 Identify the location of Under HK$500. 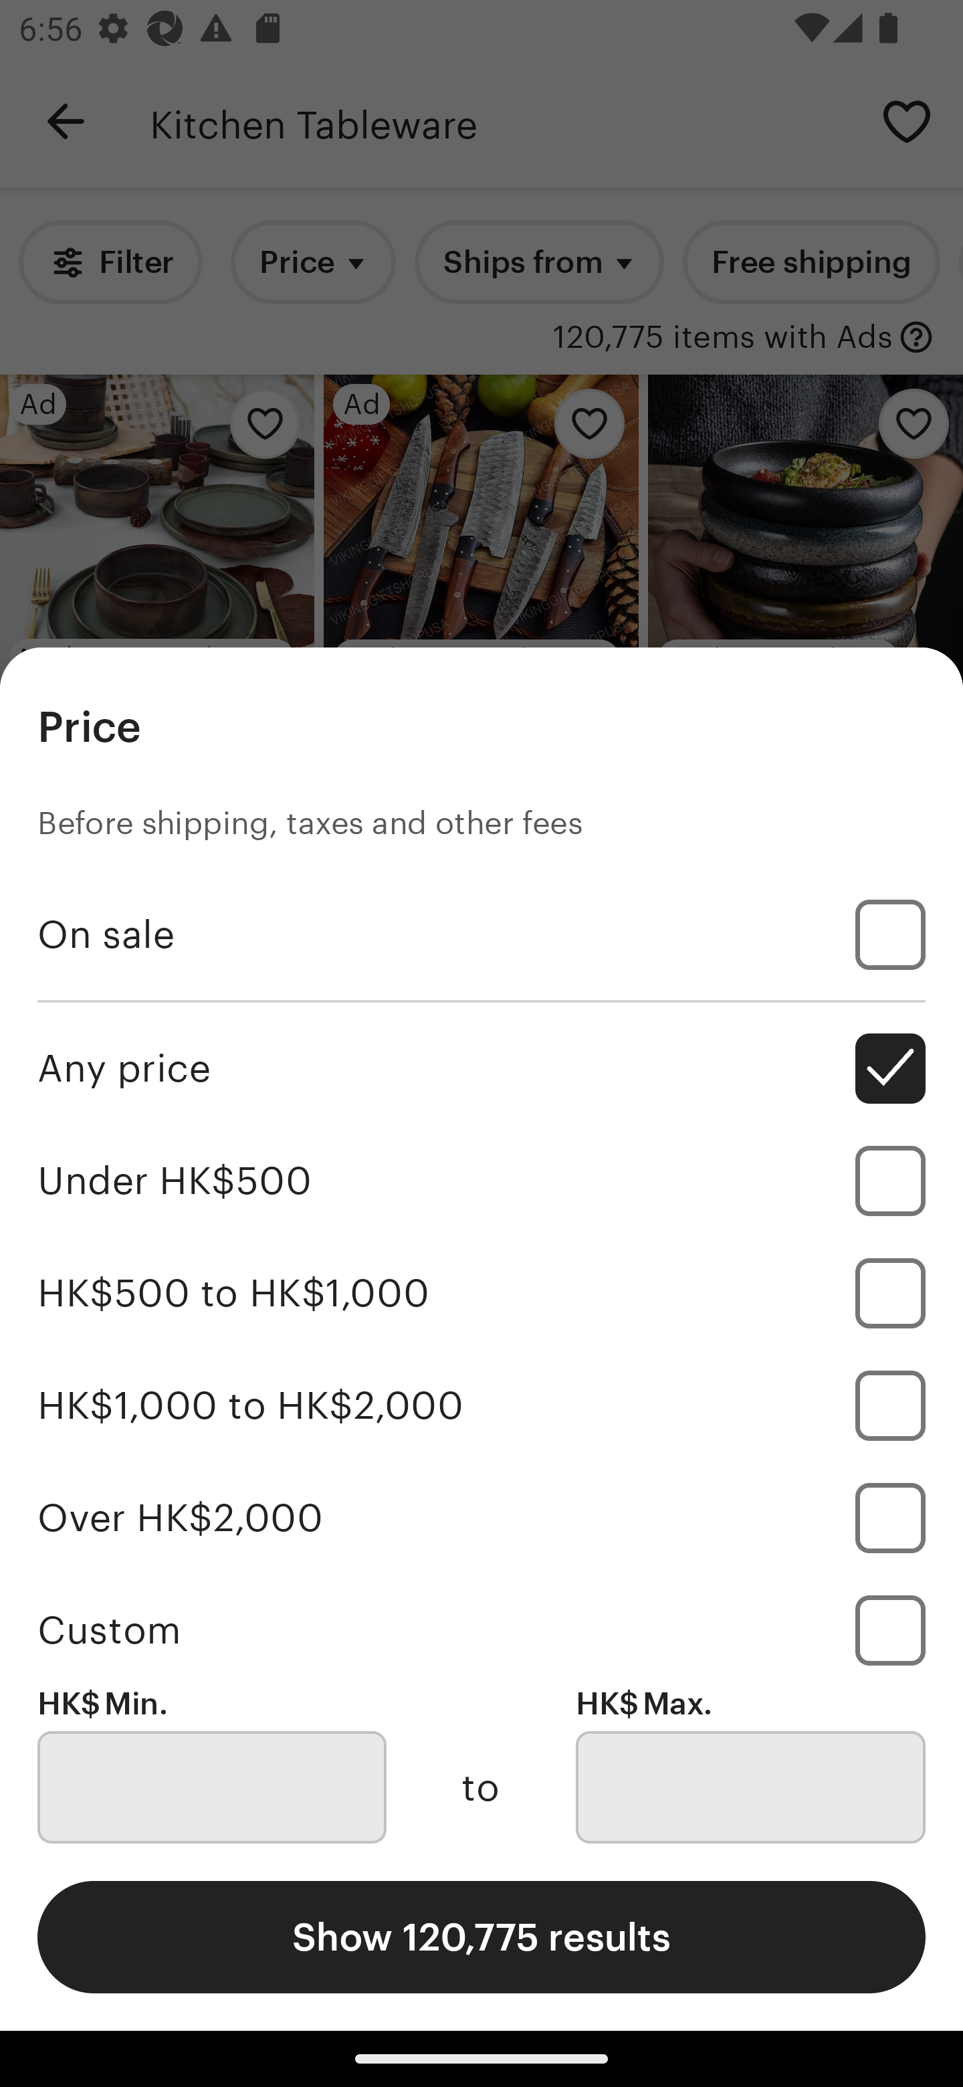
(481, 1181).